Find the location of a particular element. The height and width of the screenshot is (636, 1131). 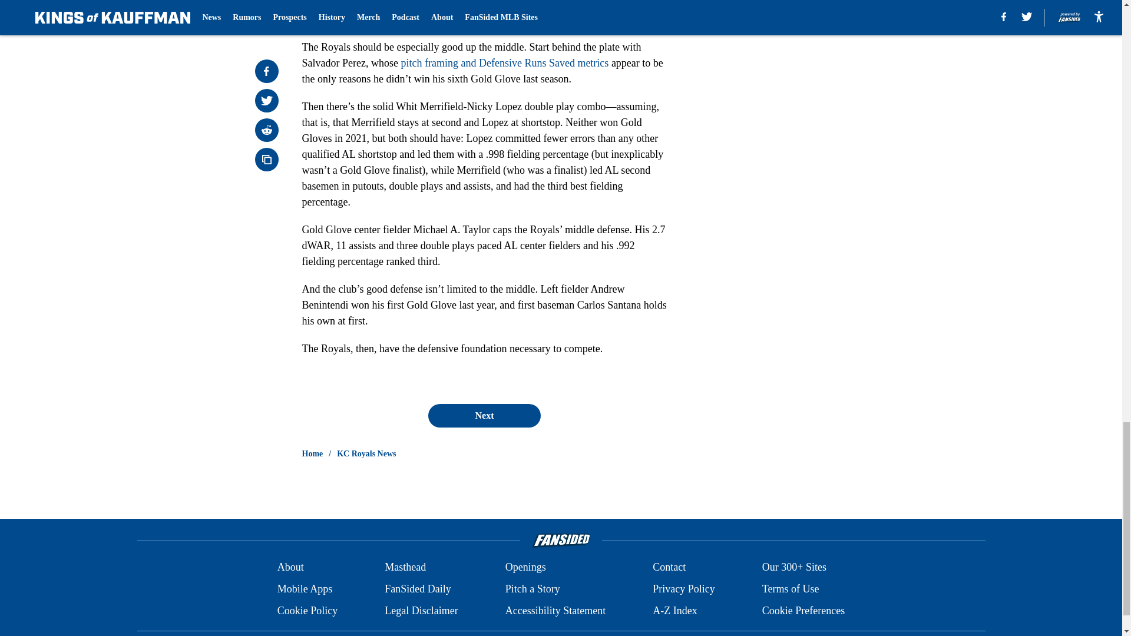

FanSided Daily is located at coordinates (418, 589).